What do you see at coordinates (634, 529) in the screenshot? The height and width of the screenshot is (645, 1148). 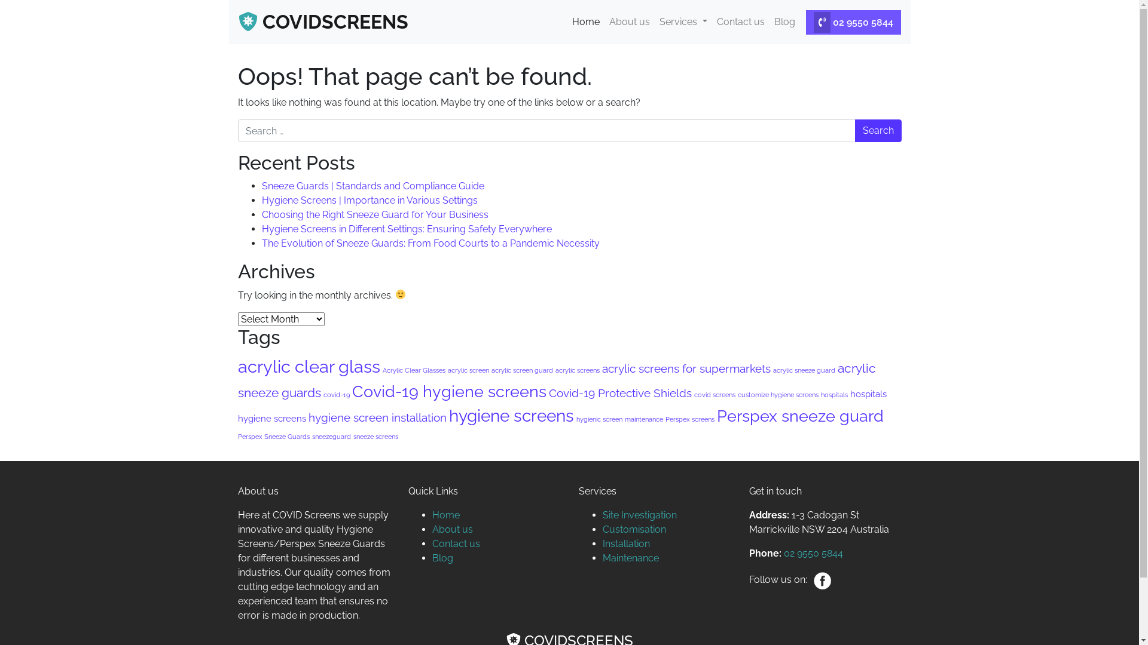 I see `Customisation` at bounding box center [634, 529].